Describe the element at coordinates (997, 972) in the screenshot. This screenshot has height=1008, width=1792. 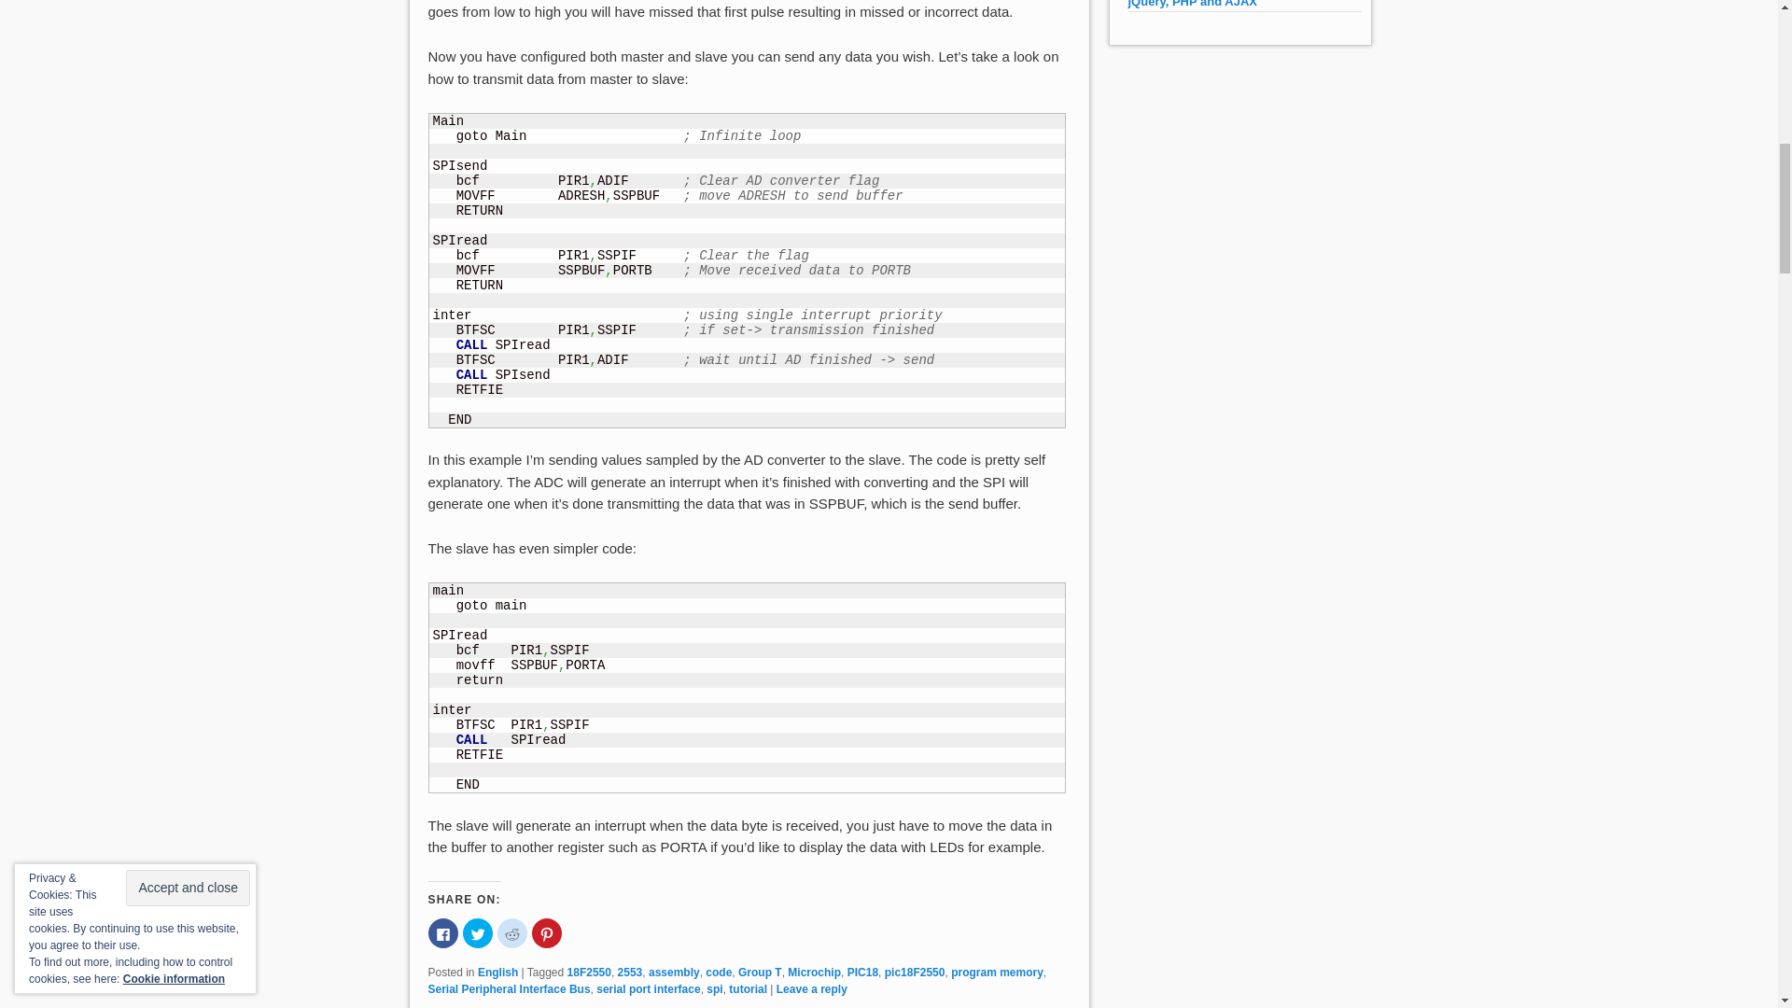
I see `program memory` at that location.